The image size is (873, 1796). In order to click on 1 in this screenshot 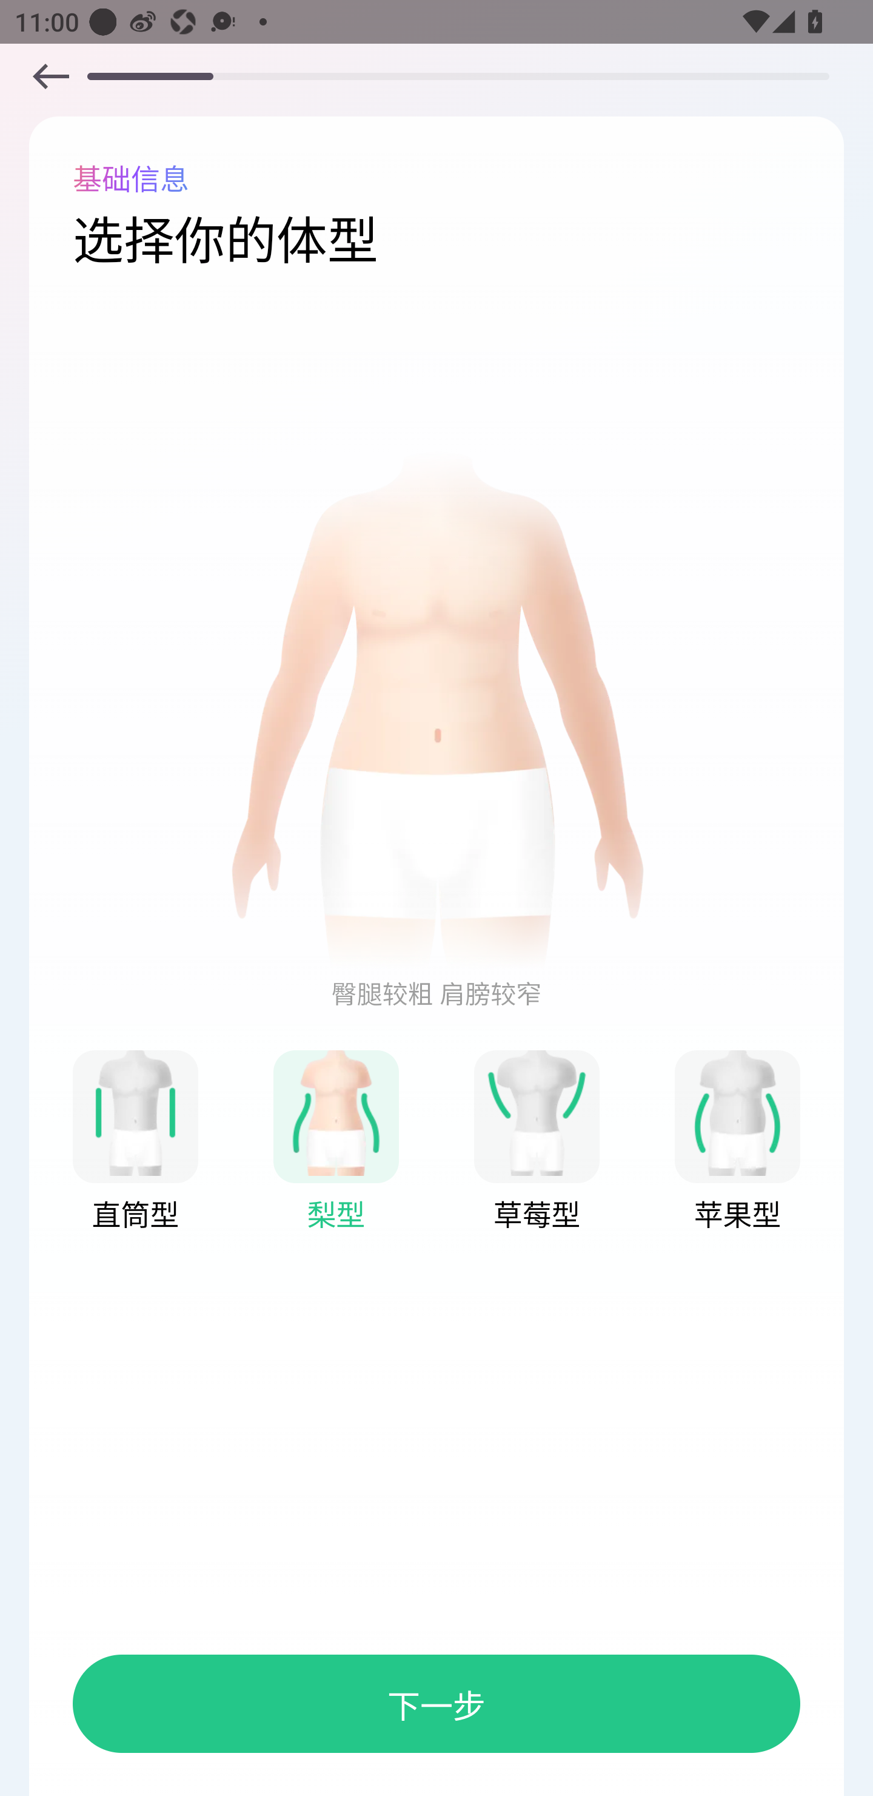, I will do `click(336, 1112)`.